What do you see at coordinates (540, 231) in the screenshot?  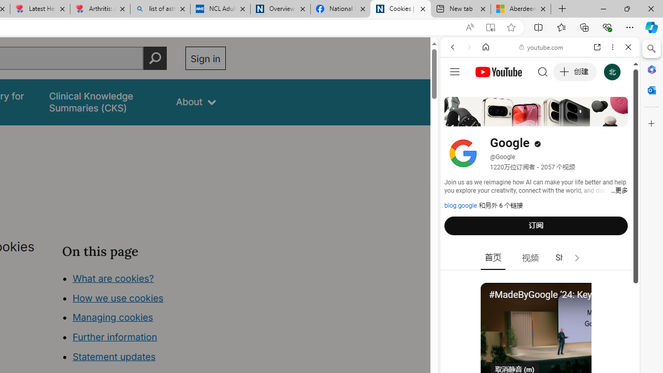 I see `#you` at bounding box center [540, 231].